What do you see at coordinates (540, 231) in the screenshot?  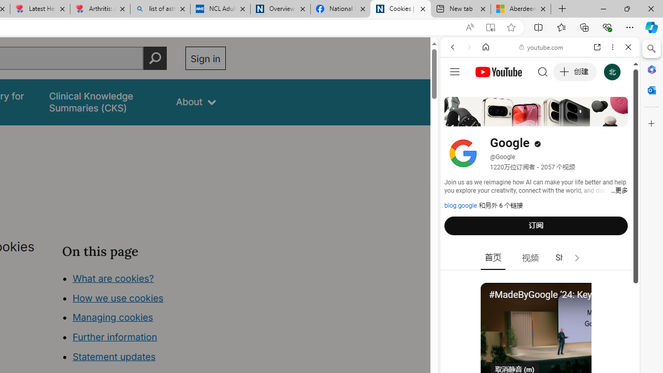 I see `#you` at bounding box center [540, 231].